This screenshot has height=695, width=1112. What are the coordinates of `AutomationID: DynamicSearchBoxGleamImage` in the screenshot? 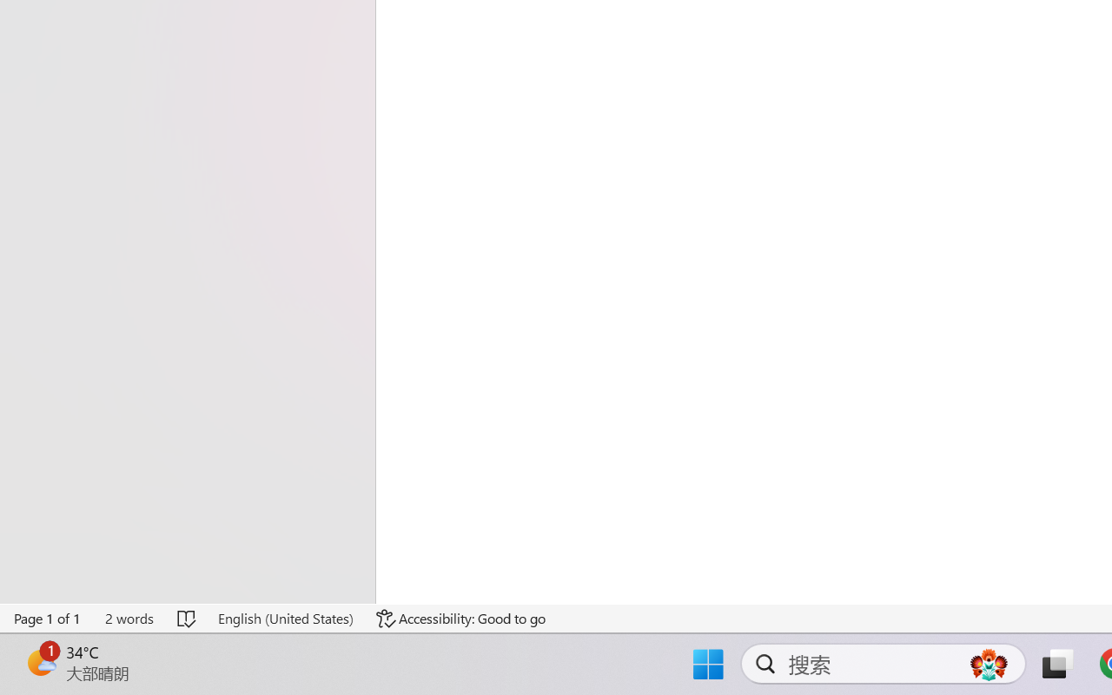 It's located at (989, 664).